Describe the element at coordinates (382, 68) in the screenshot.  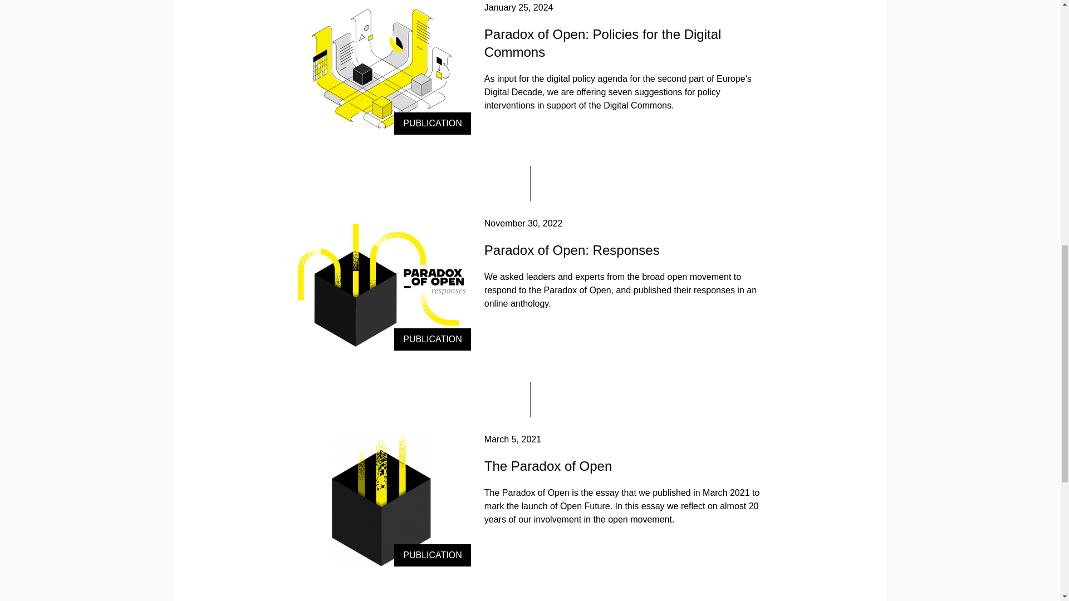
I see `PUBLICATION` at that location.